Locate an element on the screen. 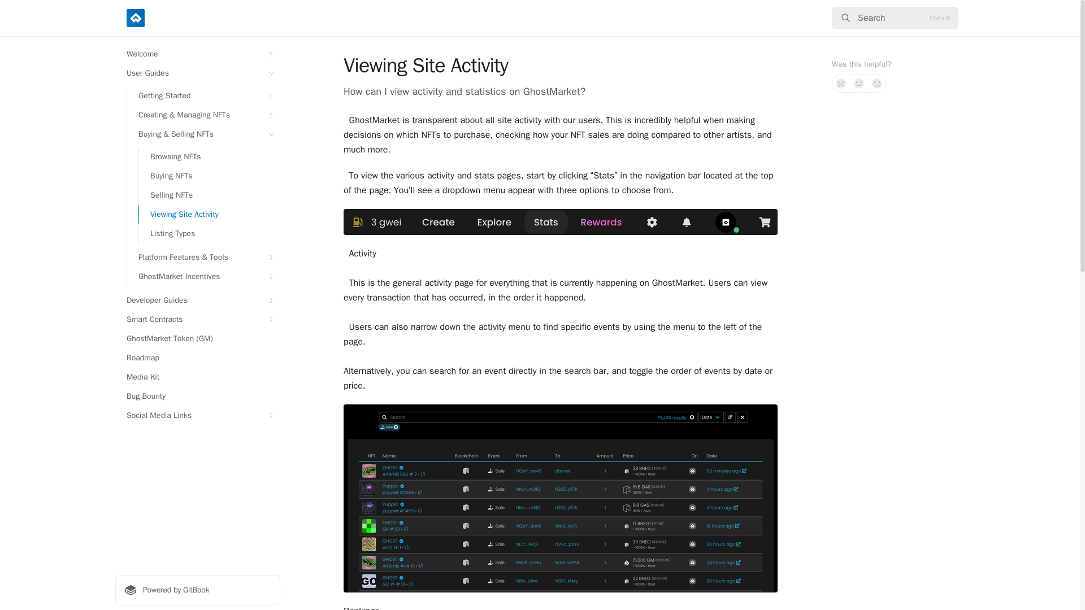 This screenshot has height=610, width=1085. User Guides is located at coordinates (197, 73).